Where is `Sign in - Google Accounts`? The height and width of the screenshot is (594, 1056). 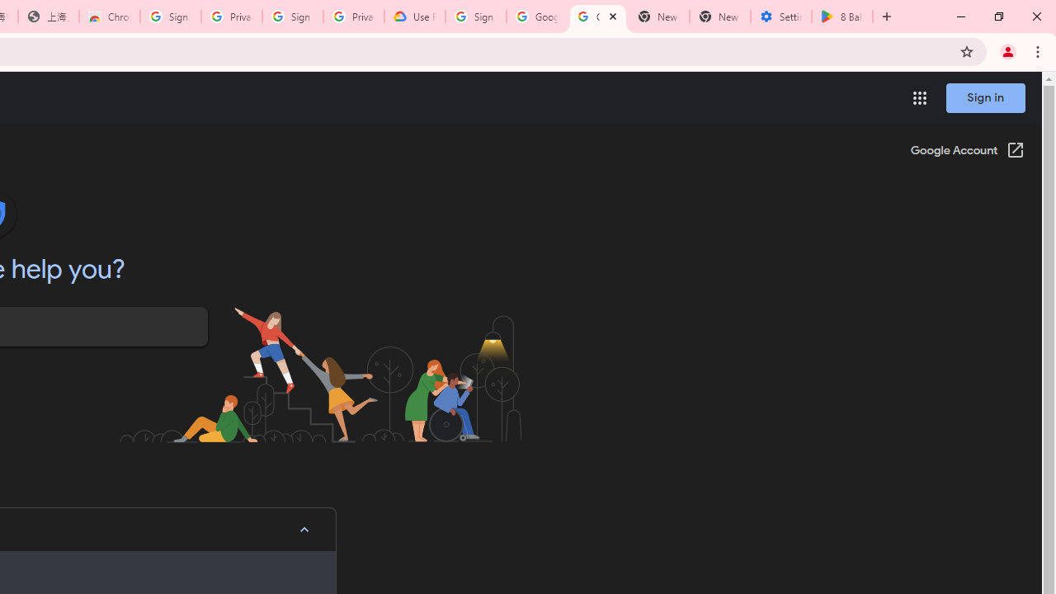
Sign in - Google Accounts is located at coordinates (171, 16).